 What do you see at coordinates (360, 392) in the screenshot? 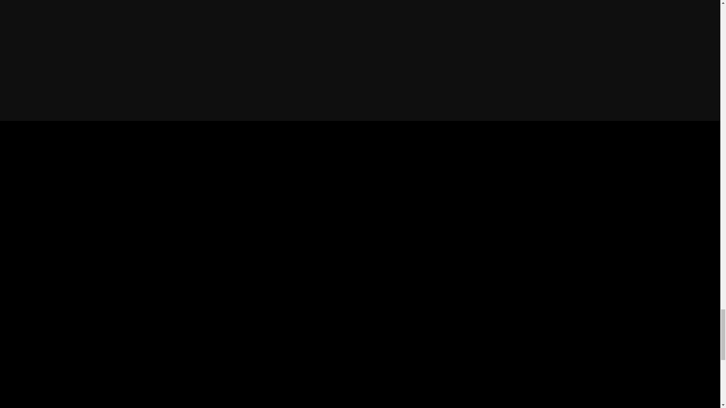
I see `Sierra Madre, CA, US` at bounding box center [360, 392].